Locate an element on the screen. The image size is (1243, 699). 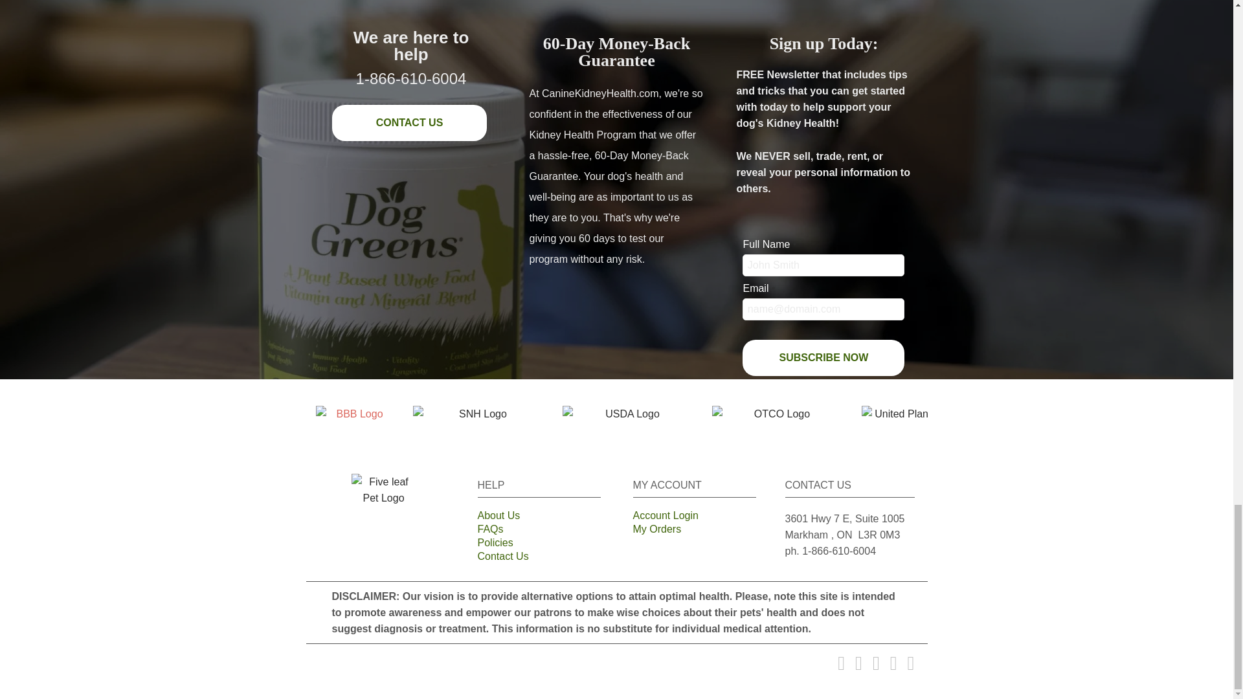
Contact Us is located at coordinates (539, 558).